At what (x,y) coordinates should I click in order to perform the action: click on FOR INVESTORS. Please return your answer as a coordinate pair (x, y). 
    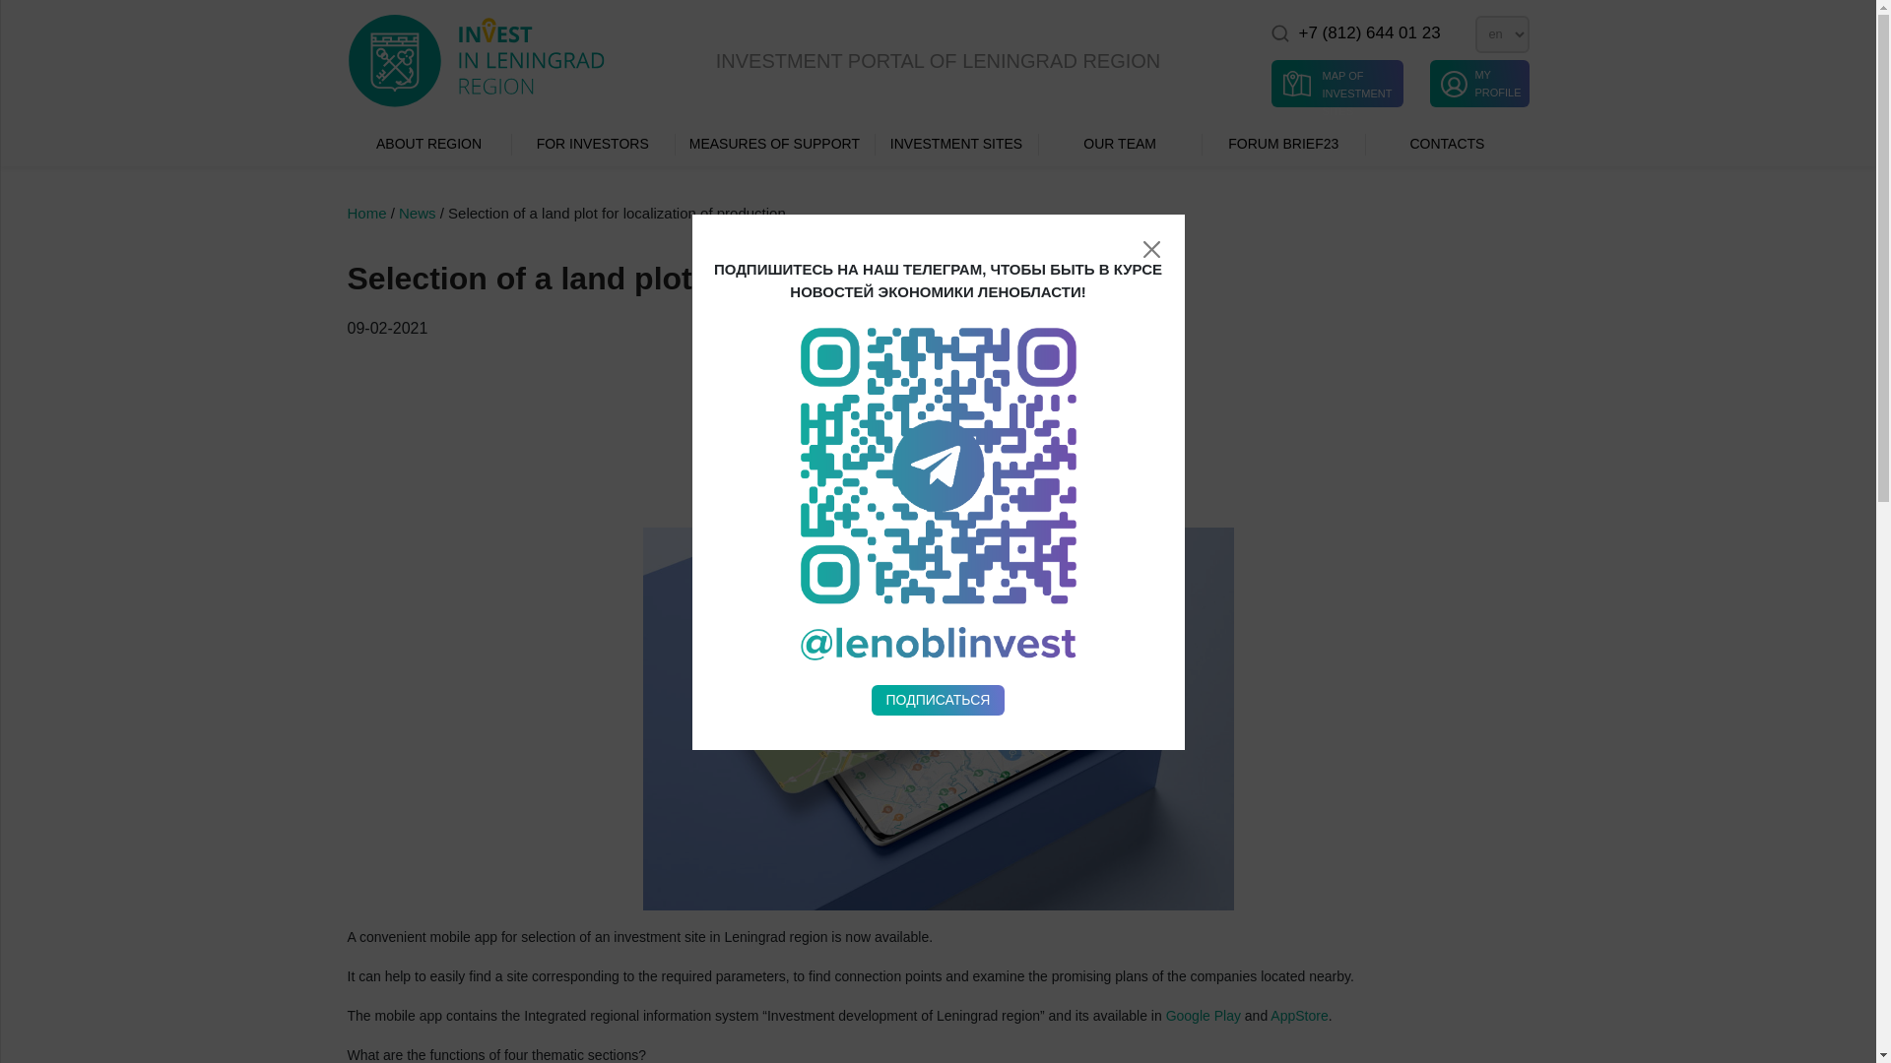
    Looking at the image, I should click on (593, 144).